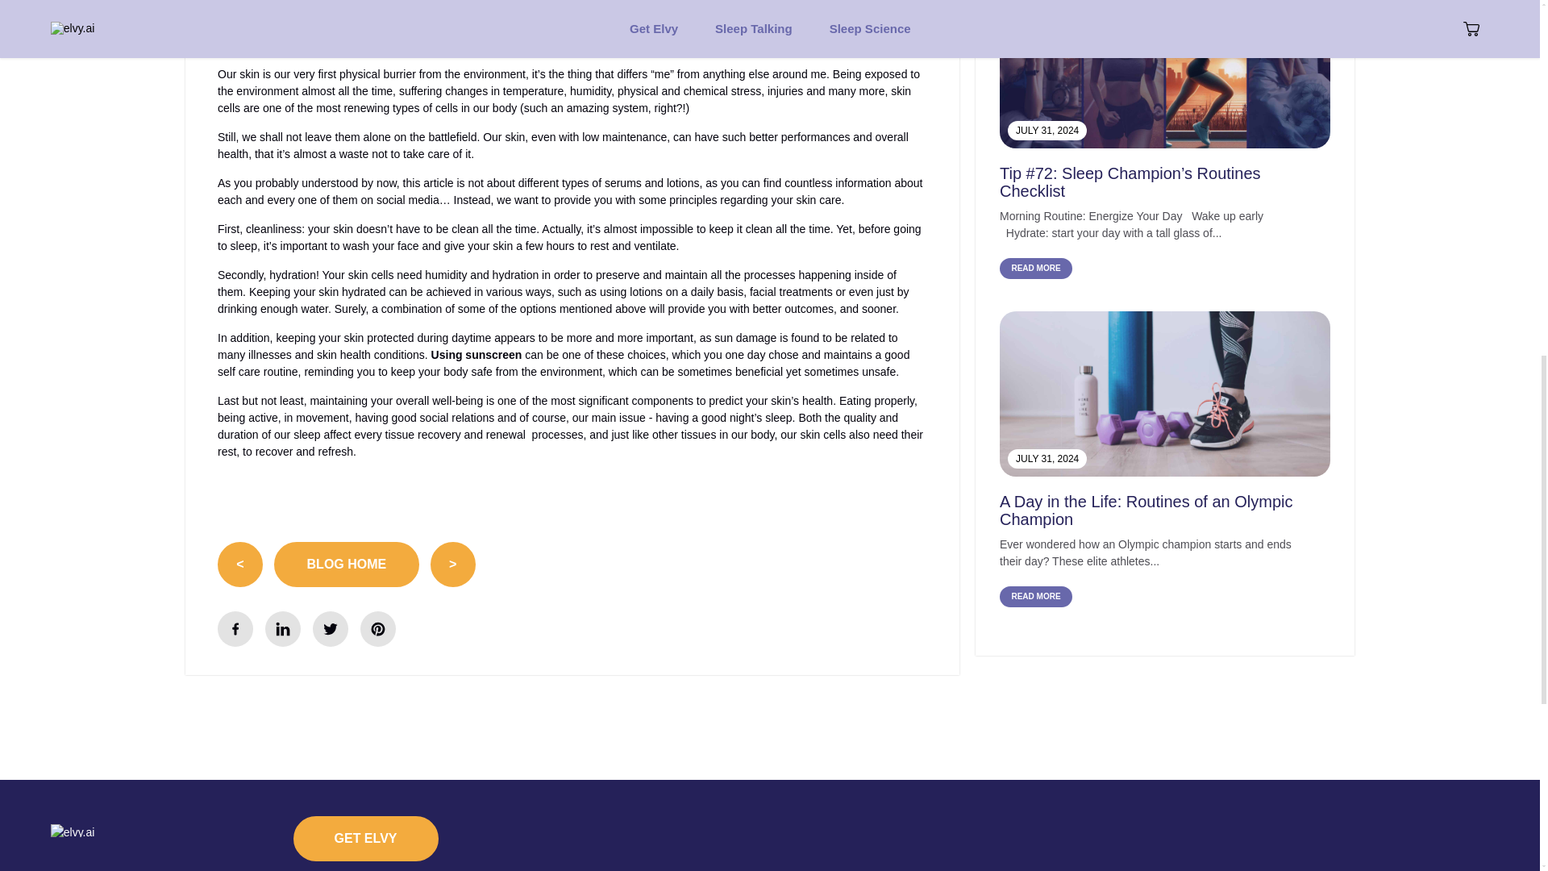 The width and height of the screenshot is (1548, 871). What do you see at coordinates (1036, 268) in the screenshot?
I see `READ MORE` at bounding box center [1036, 268].